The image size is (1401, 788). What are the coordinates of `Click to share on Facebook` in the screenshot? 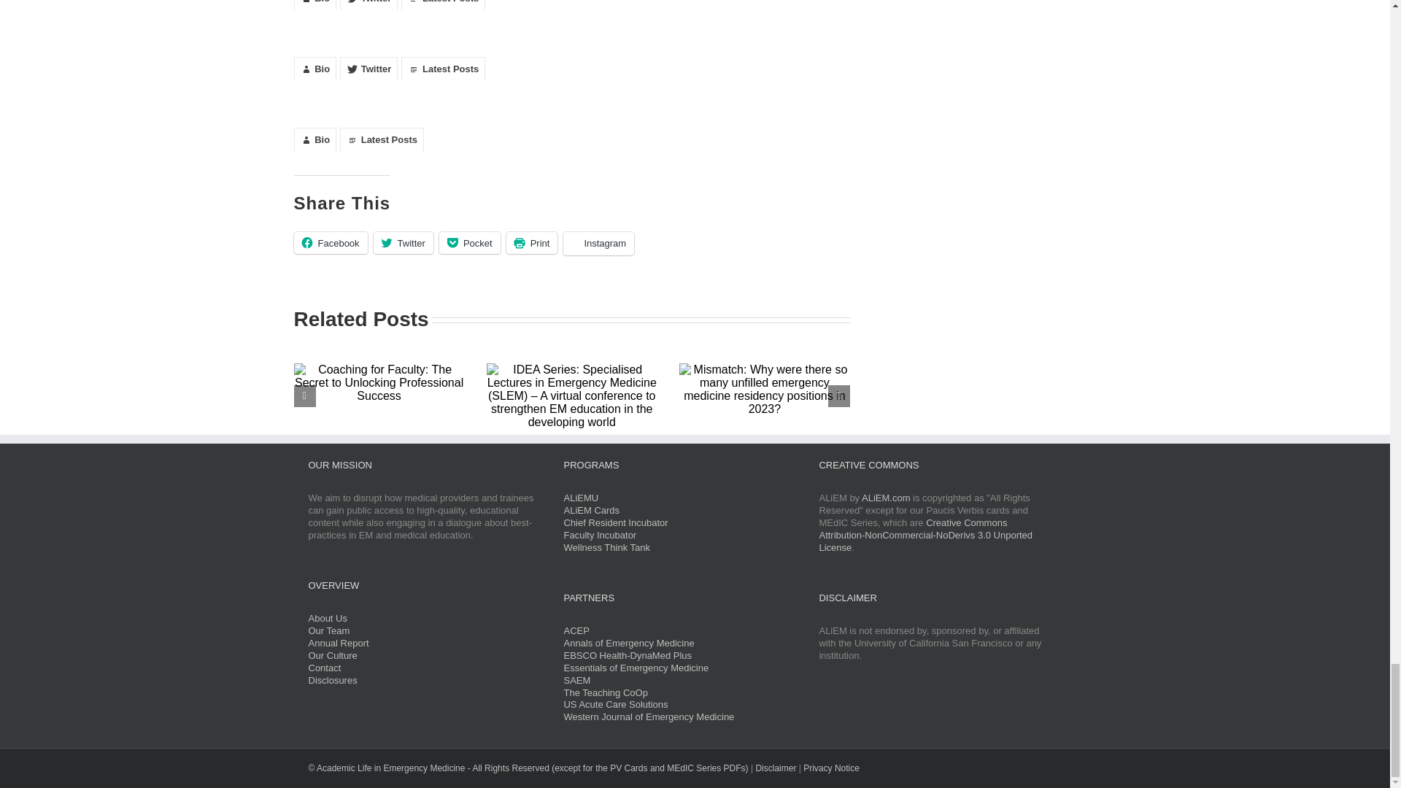 It's located at (330, 242).